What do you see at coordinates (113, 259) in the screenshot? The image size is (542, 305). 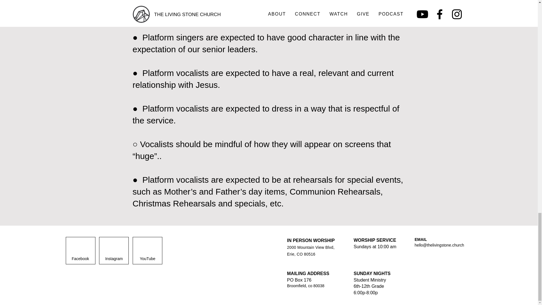 I see `Instagram` at bounding box center [113, 259].